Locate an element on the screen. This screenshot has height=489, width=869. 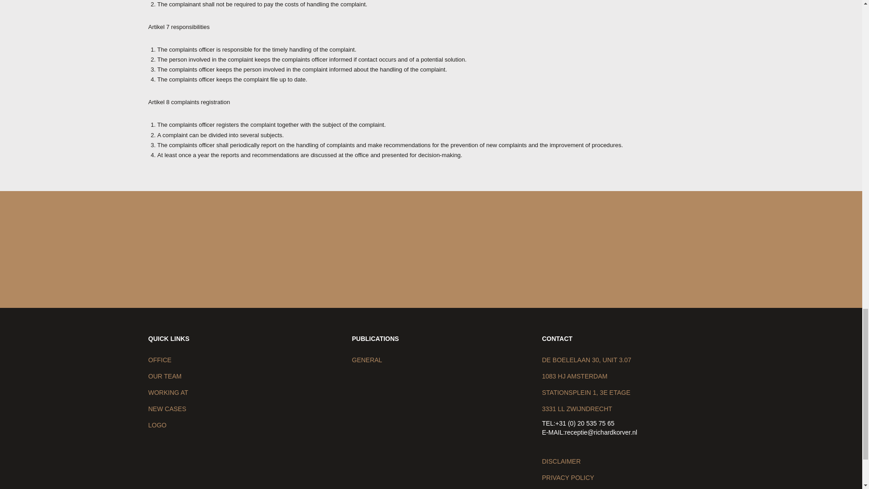
WORKING AT is located at coordinates (168, 392).